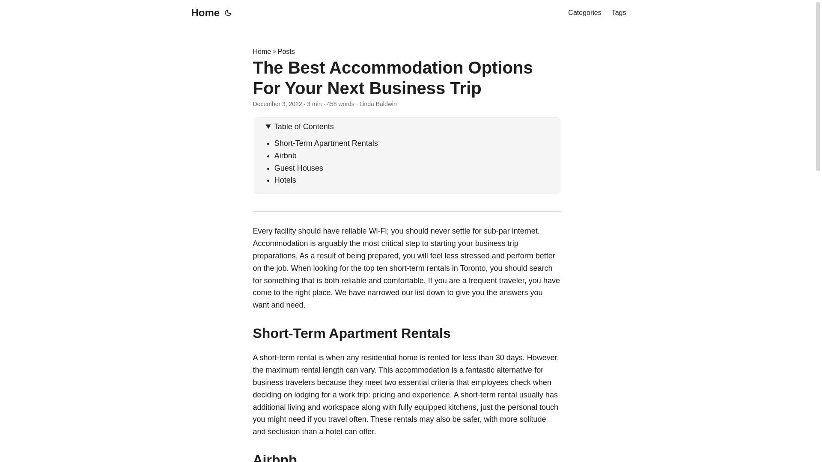  Describe the element at coordinates (262, 51) in the screenshot. I see `Home` at that location.